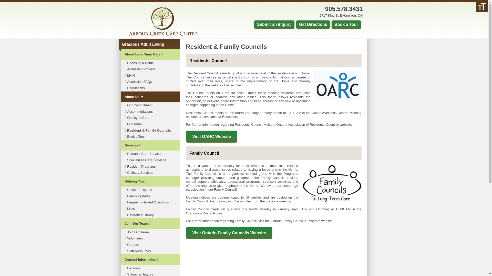 Image resolution: width=492 pixels, height=276 pixels. I want to click on Our Commitment, so click(139, 105).